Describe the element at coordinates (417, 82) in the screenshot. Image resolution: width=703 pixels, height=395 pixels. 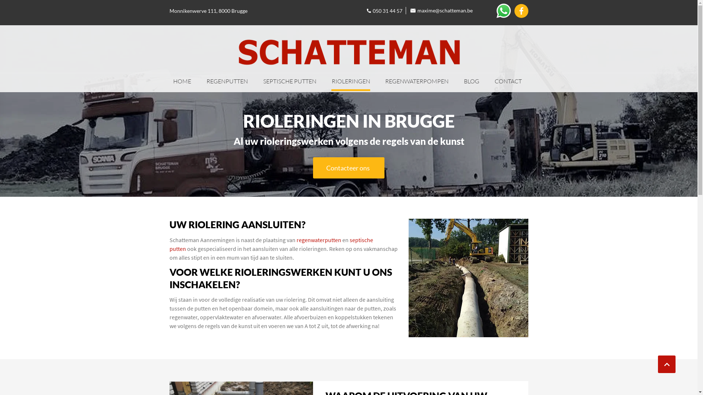
I see `REGENWATERPOMPEN` at that location.